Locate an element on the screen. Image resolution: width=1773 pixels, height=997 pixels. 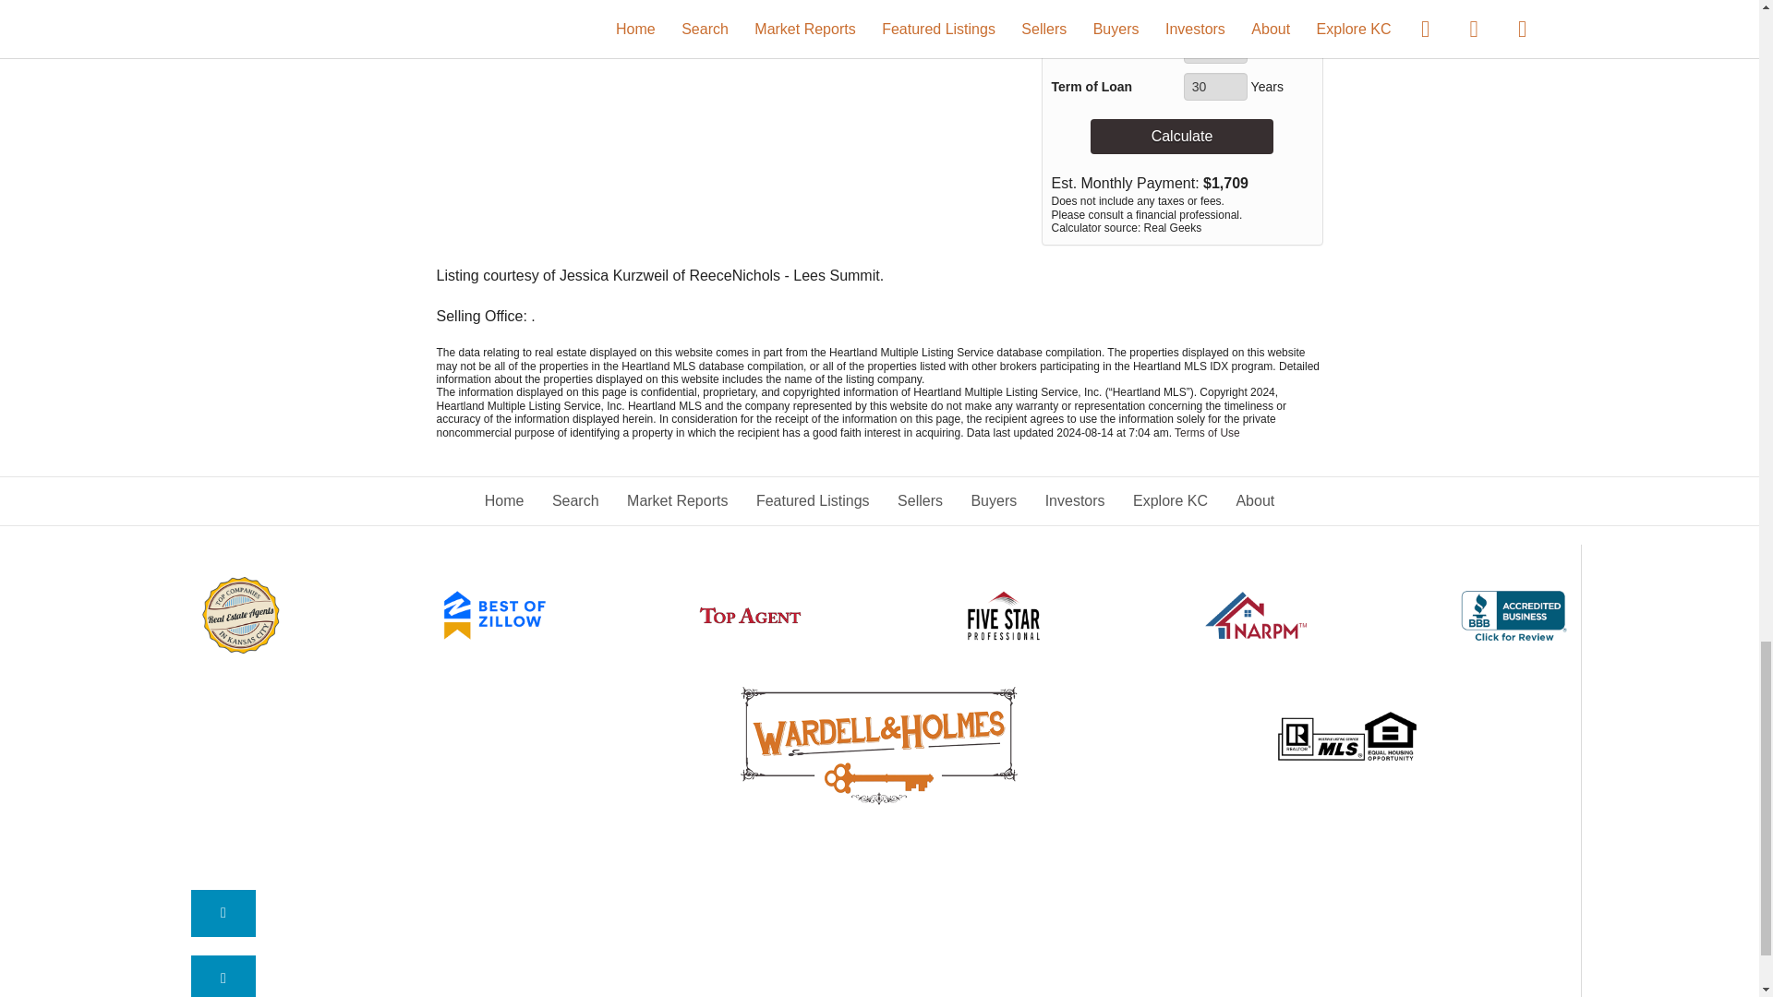
Contact is located at coordinates (223, 914).